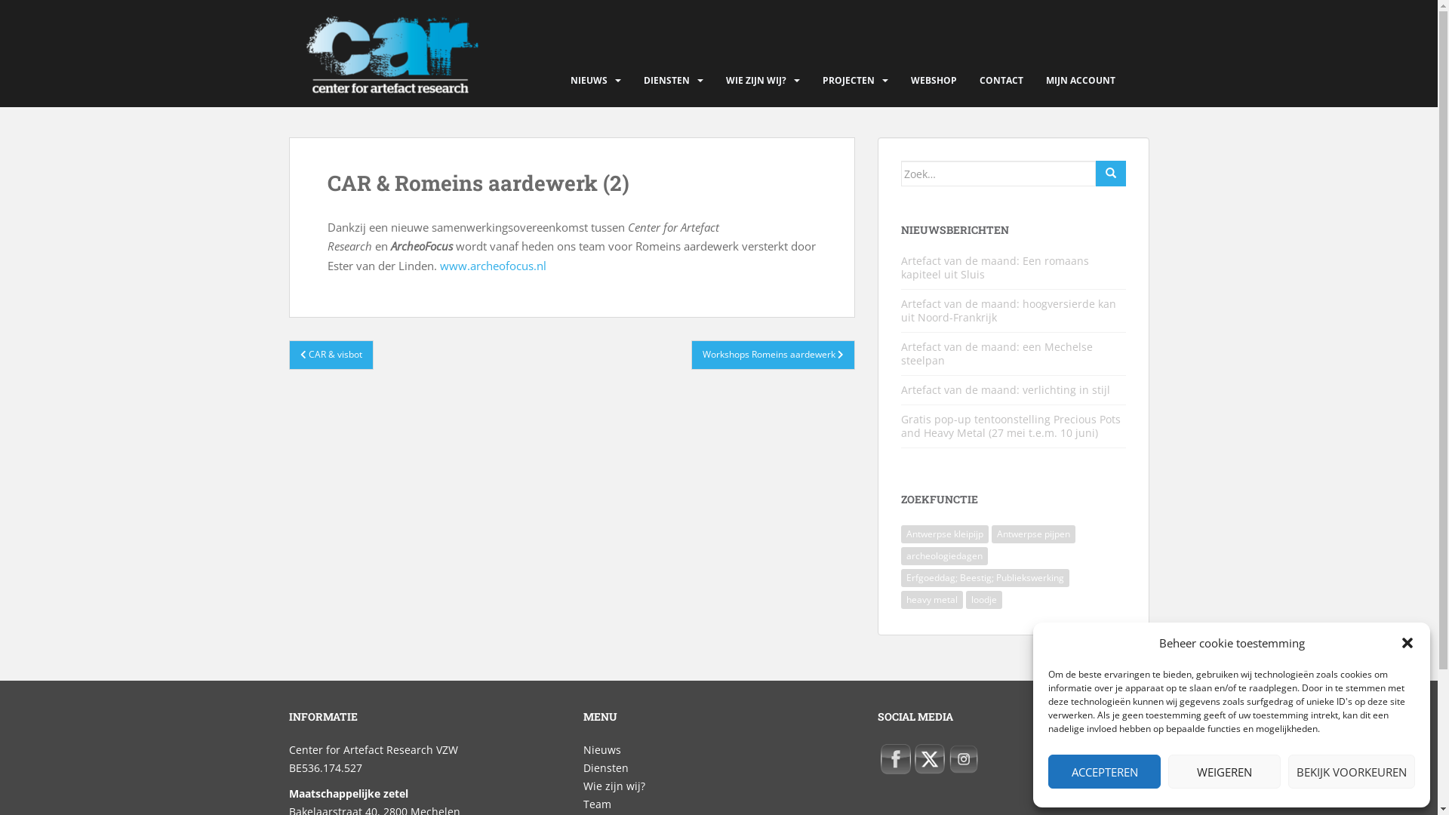 Image resolution: width=1449 pixels, height=815 pixels. Describe the element at coordinates (930, 759) in the screenshot. I see `Twitter` at that location.